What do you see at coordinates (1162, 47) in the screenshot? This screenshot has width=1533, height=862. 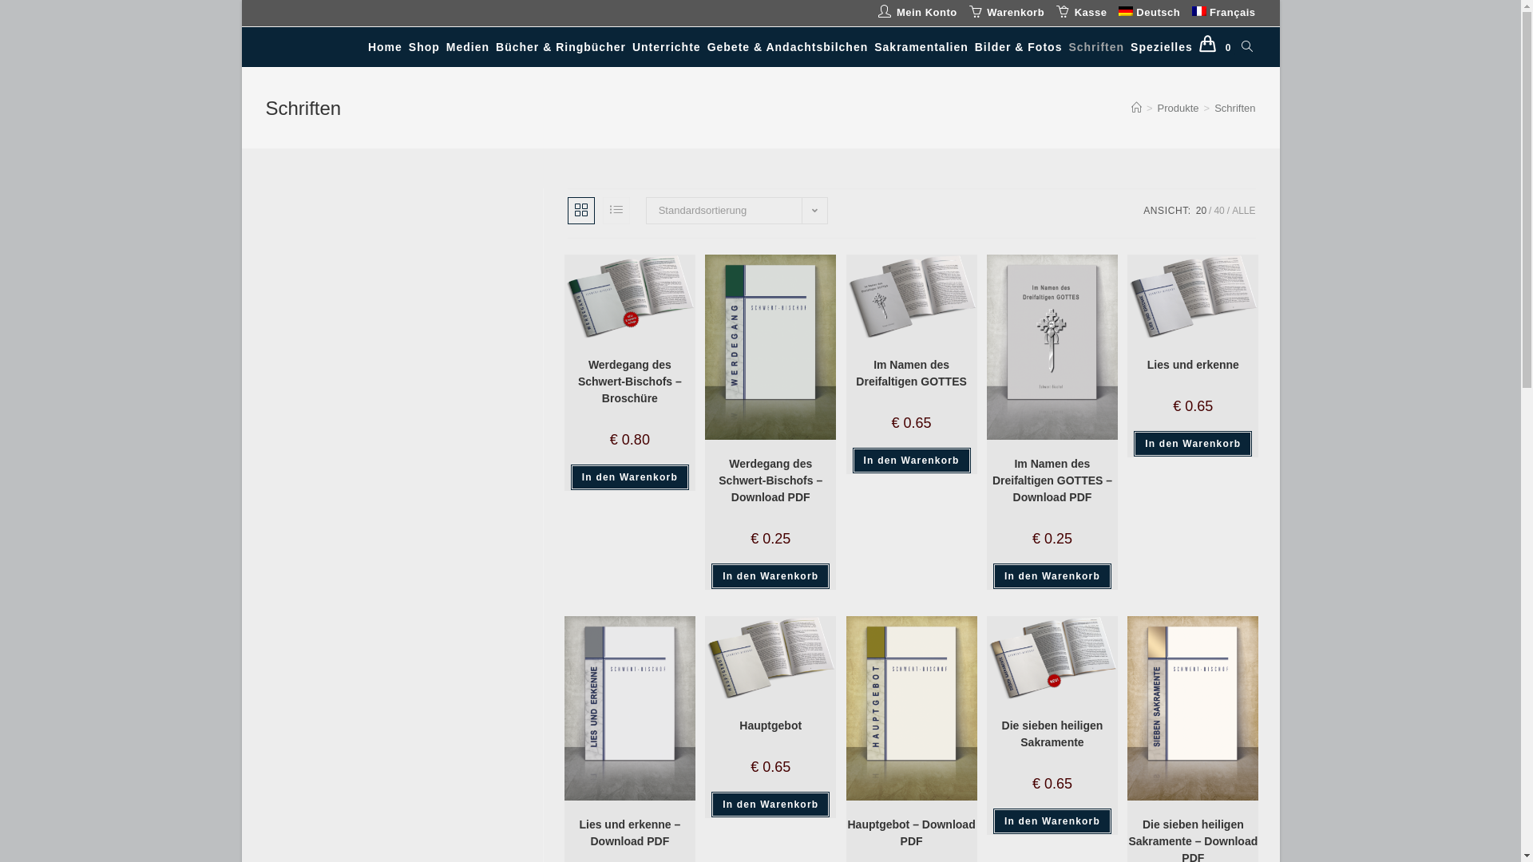 I see `Spezielles` at bounding box center [1162, 47].